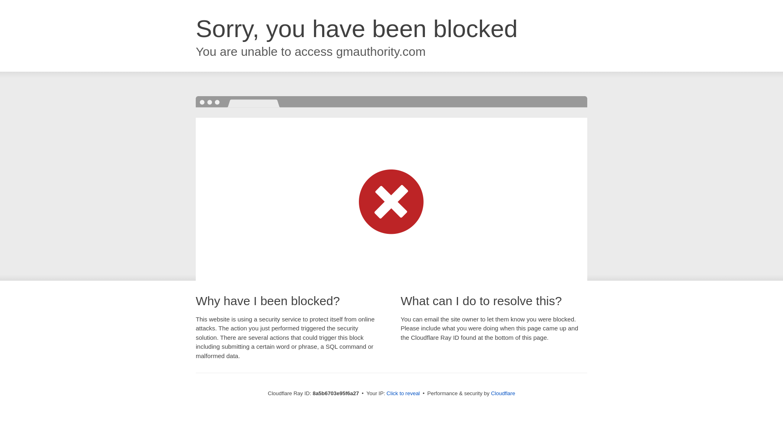 The width and height of the screenshot is (783, 440). What do you see at coordinates (503, 393) in the screenshot?
I see `Cloudflare` at bounding box center [503, 393].